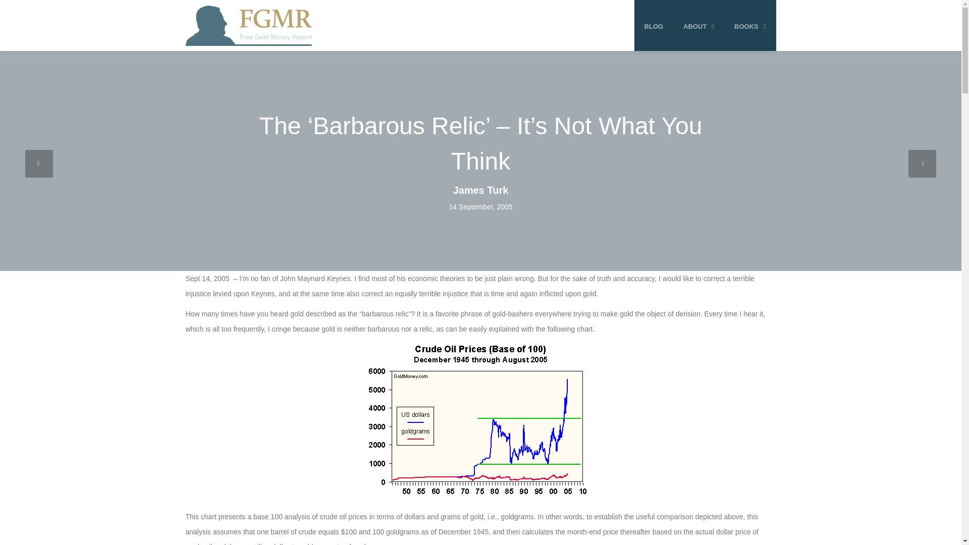  Describe the element at coordinates (750, 26) in the screenshot. I see `BOOKS` at that location.